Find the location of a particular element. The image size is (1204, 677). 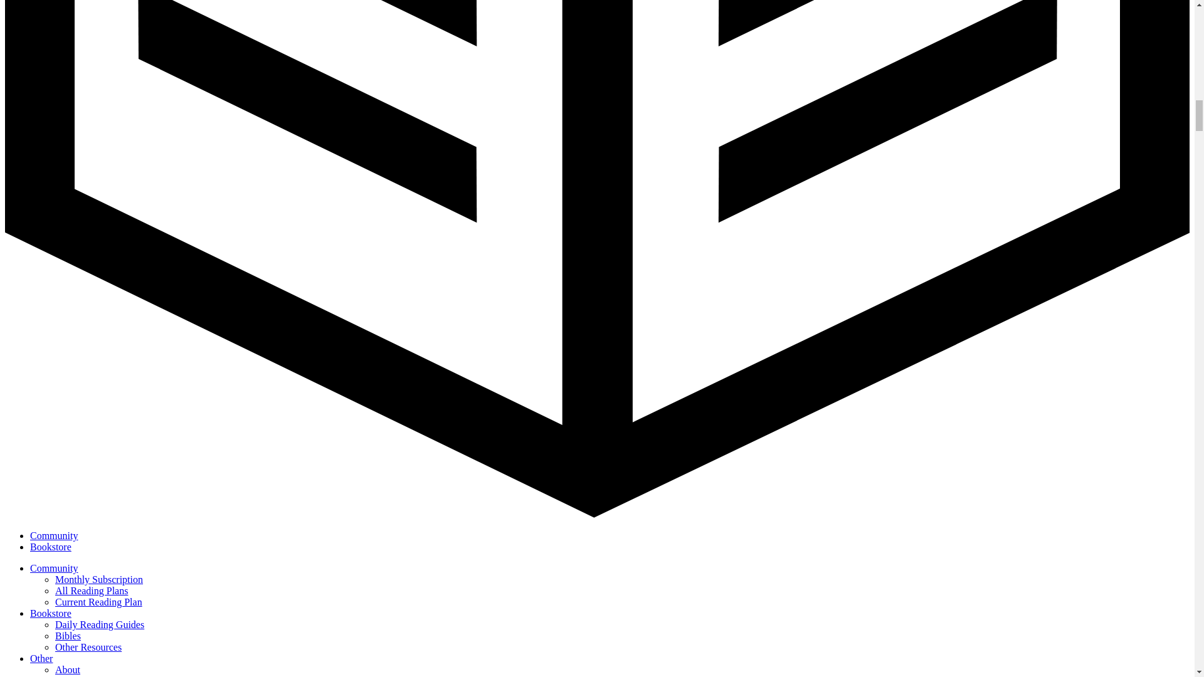

Bookstore is located at coordinates (50, 613).